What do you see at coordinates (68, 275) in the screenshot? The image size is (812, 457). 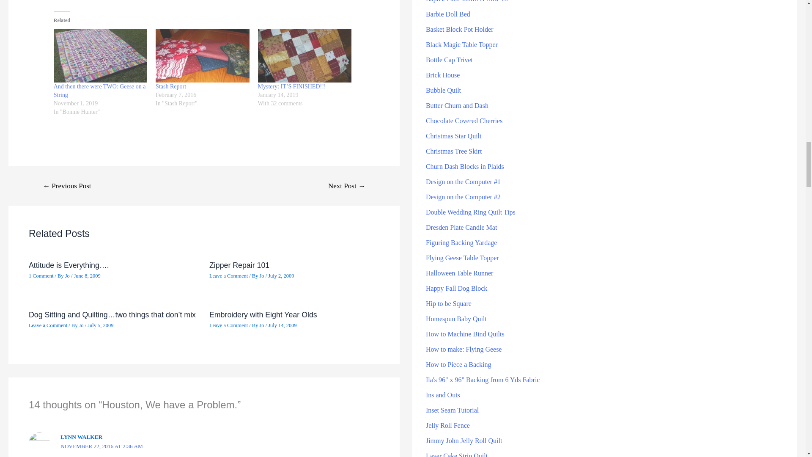 I see `View all posts by Jo` at bounding box center [68, 275].